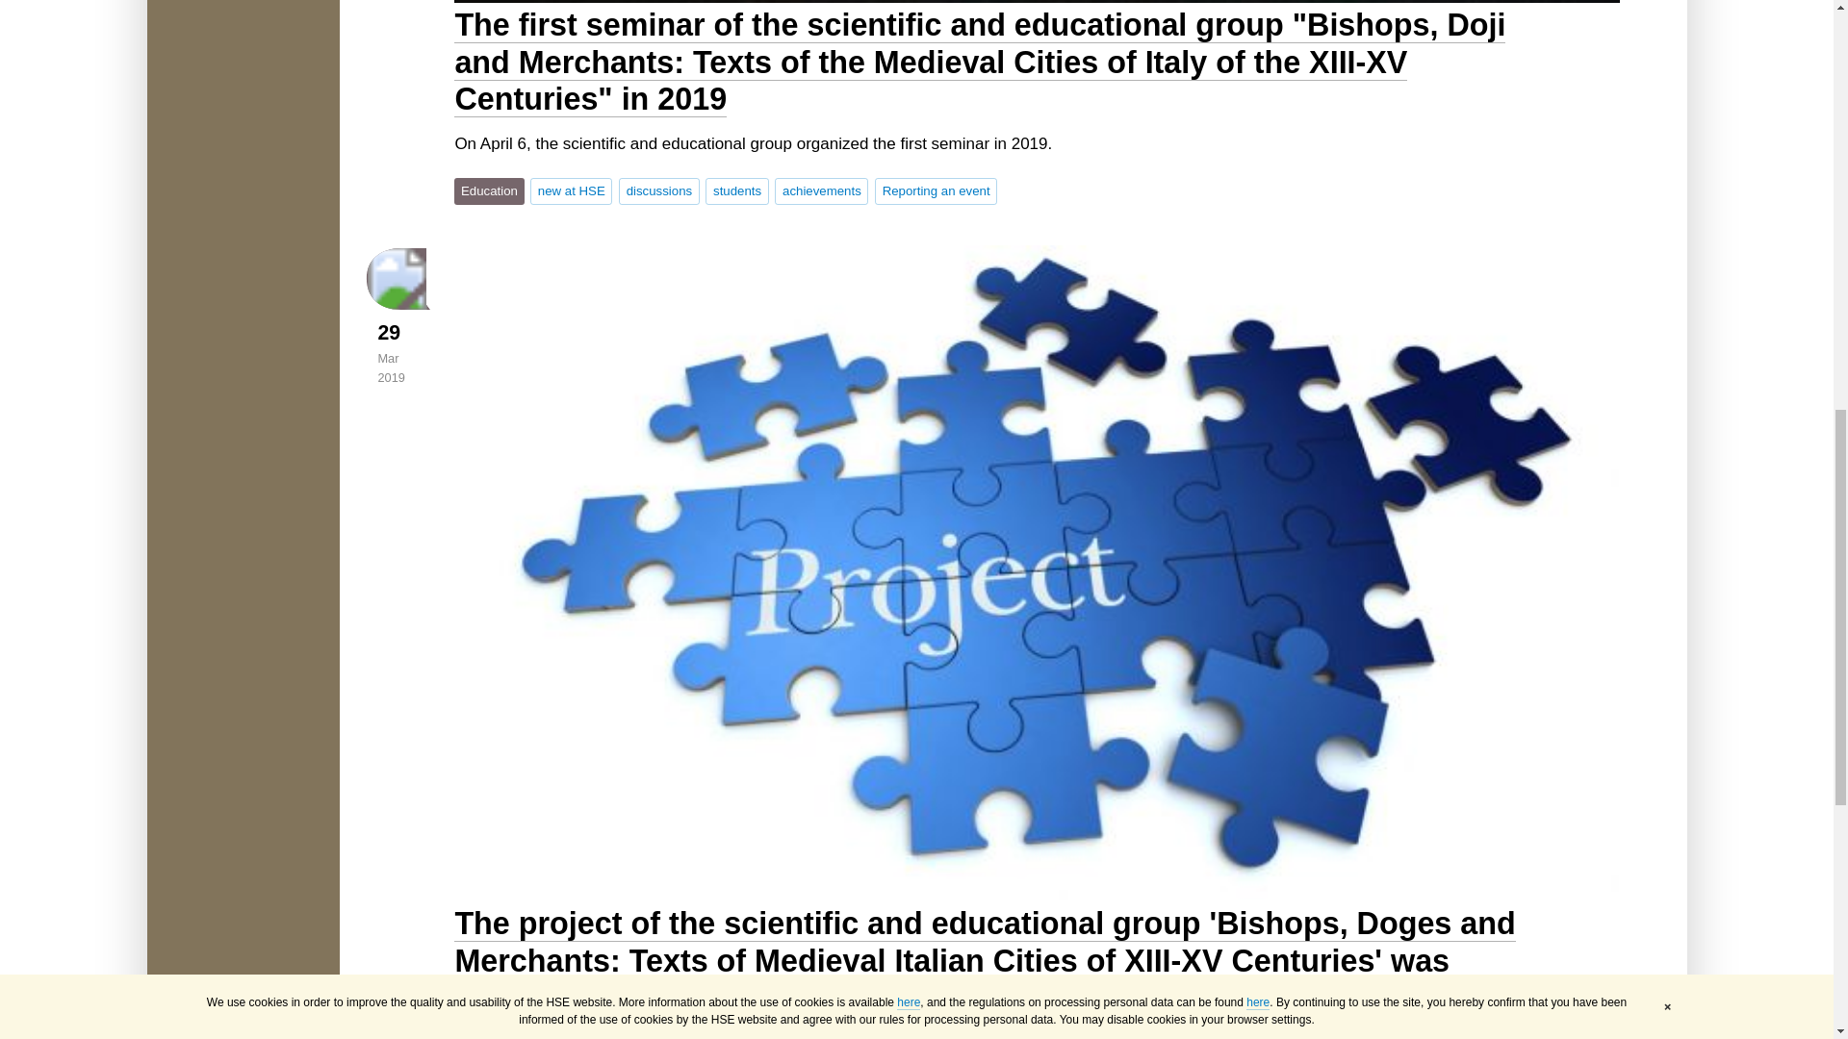 The image size is (1848, 1039). I want to click on students, so click(737, 190).